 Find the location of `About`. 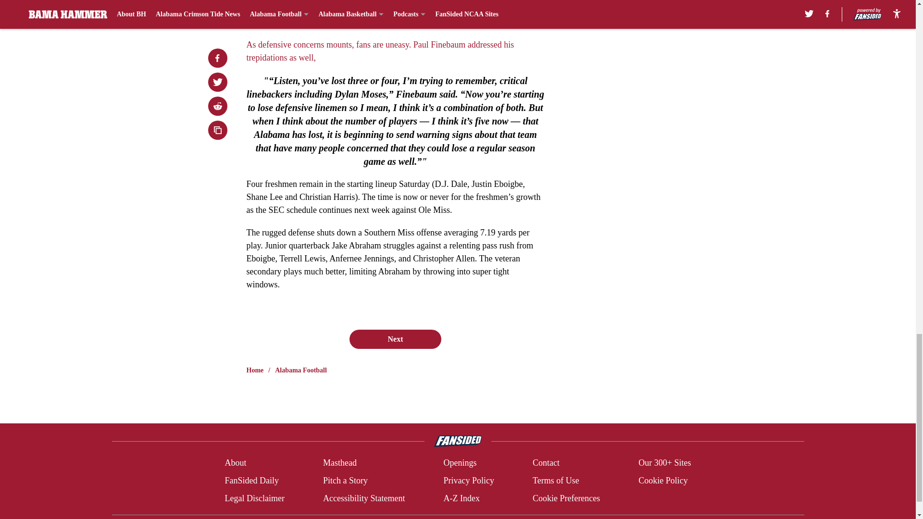

About is located at coordinates (235, 463).